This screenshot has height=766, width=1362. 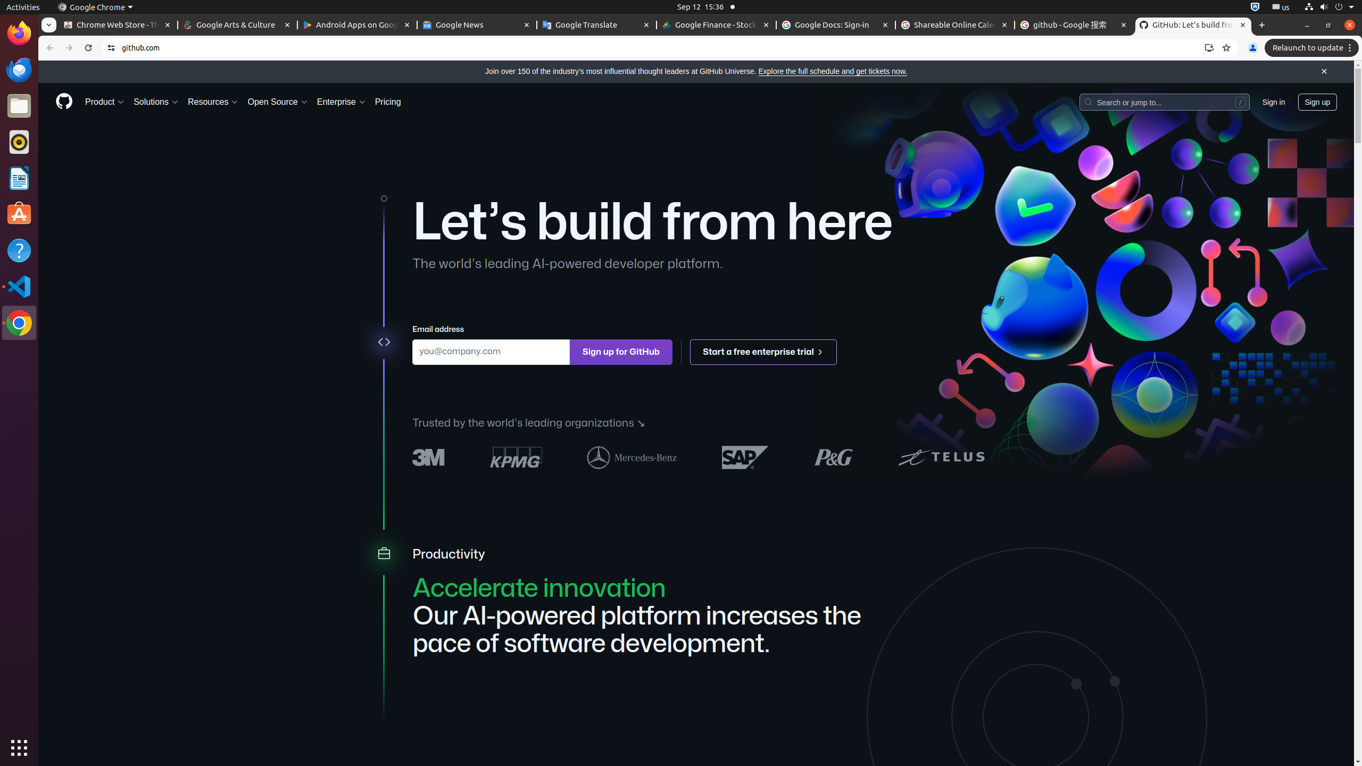 What do you see at coordinates (1274, 102) in the screenshot?
I see `Sign in` at bounding box center [1274, 102].